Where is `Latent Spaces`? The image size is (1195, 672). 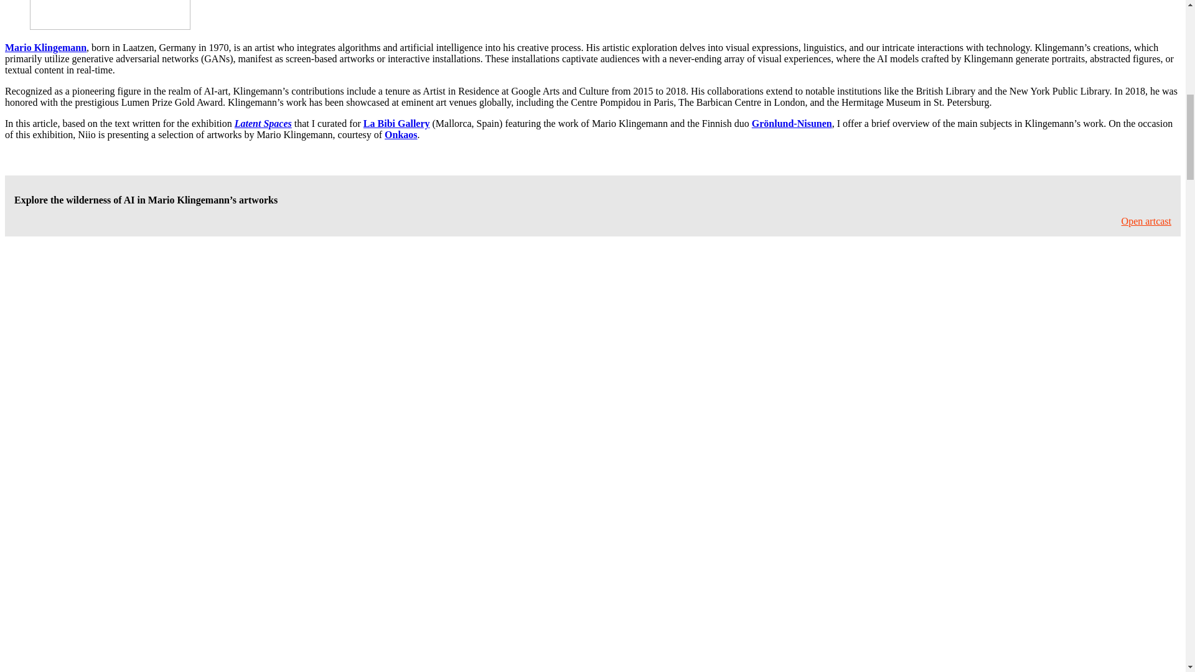
Latent Spaces is located at coordinates (263, 123).